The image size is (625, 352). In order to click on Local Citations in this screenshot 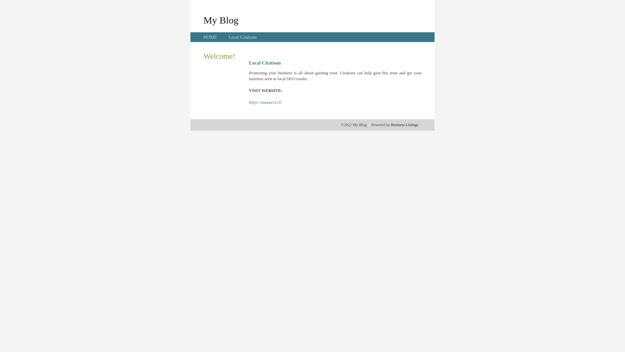, I will do `click(243, 37)`.